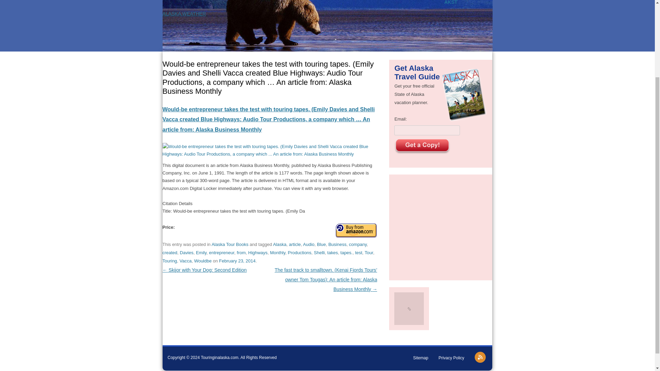  Describe the element at coordinates (451, 2) in the screenshot. I see `AKST` at that location.